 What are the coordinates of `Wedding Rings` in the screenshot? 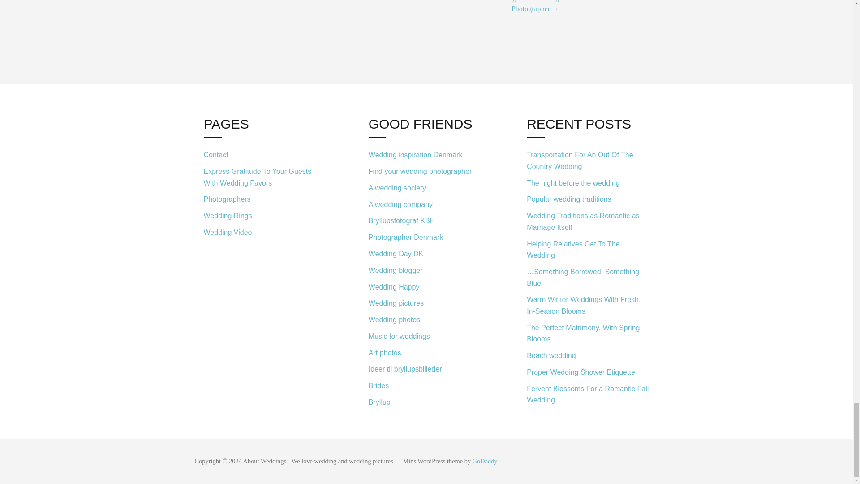 It's located at (264, 216).